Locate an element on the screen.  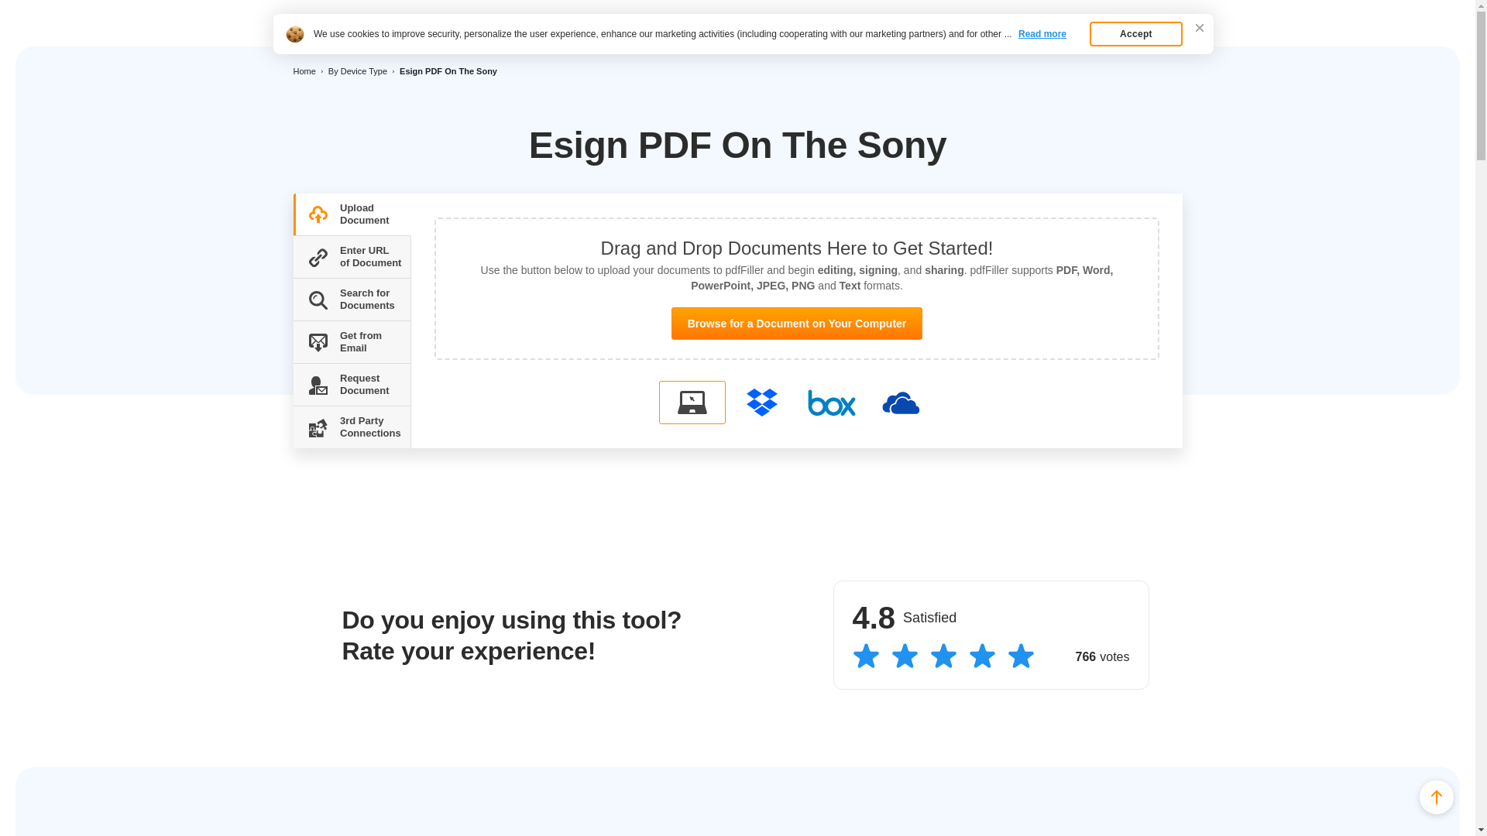
Esign PDF On The Sony is located at coordinates (379, 23).